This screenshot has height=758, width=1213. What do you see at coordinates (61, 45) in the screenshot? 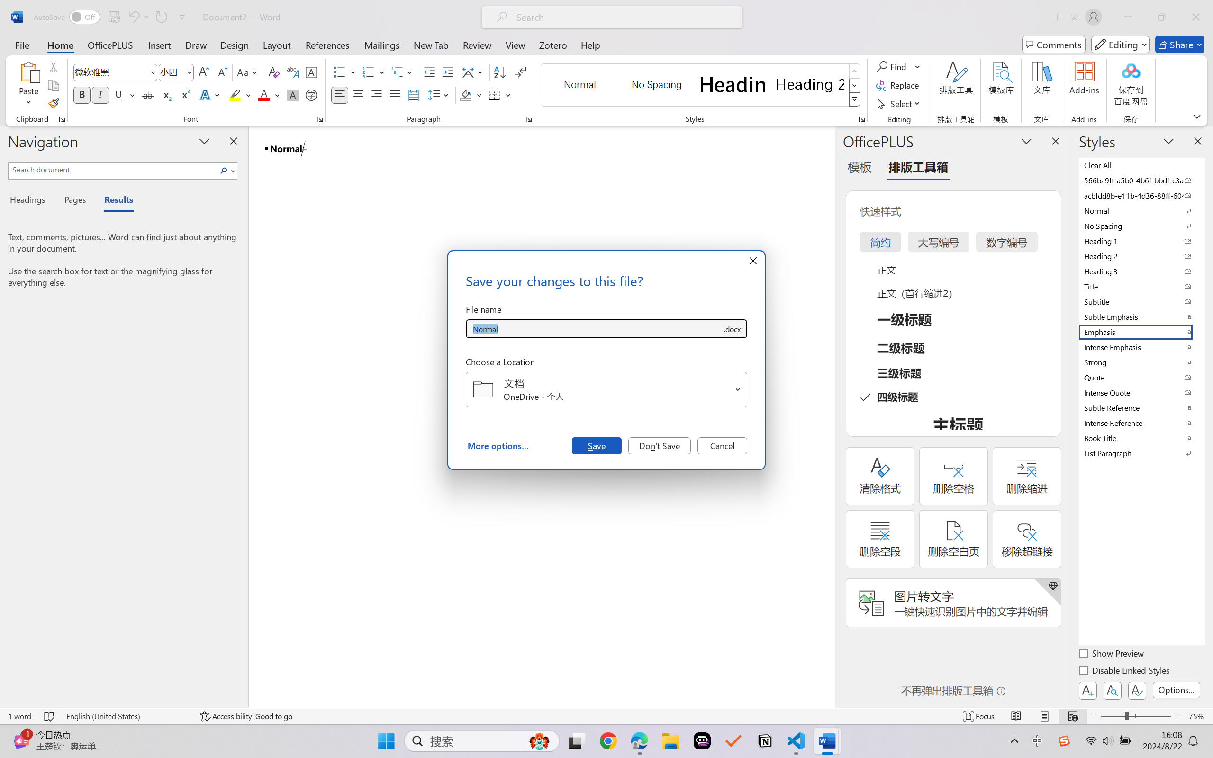
I see `Home` at bounding box center [61, 45].